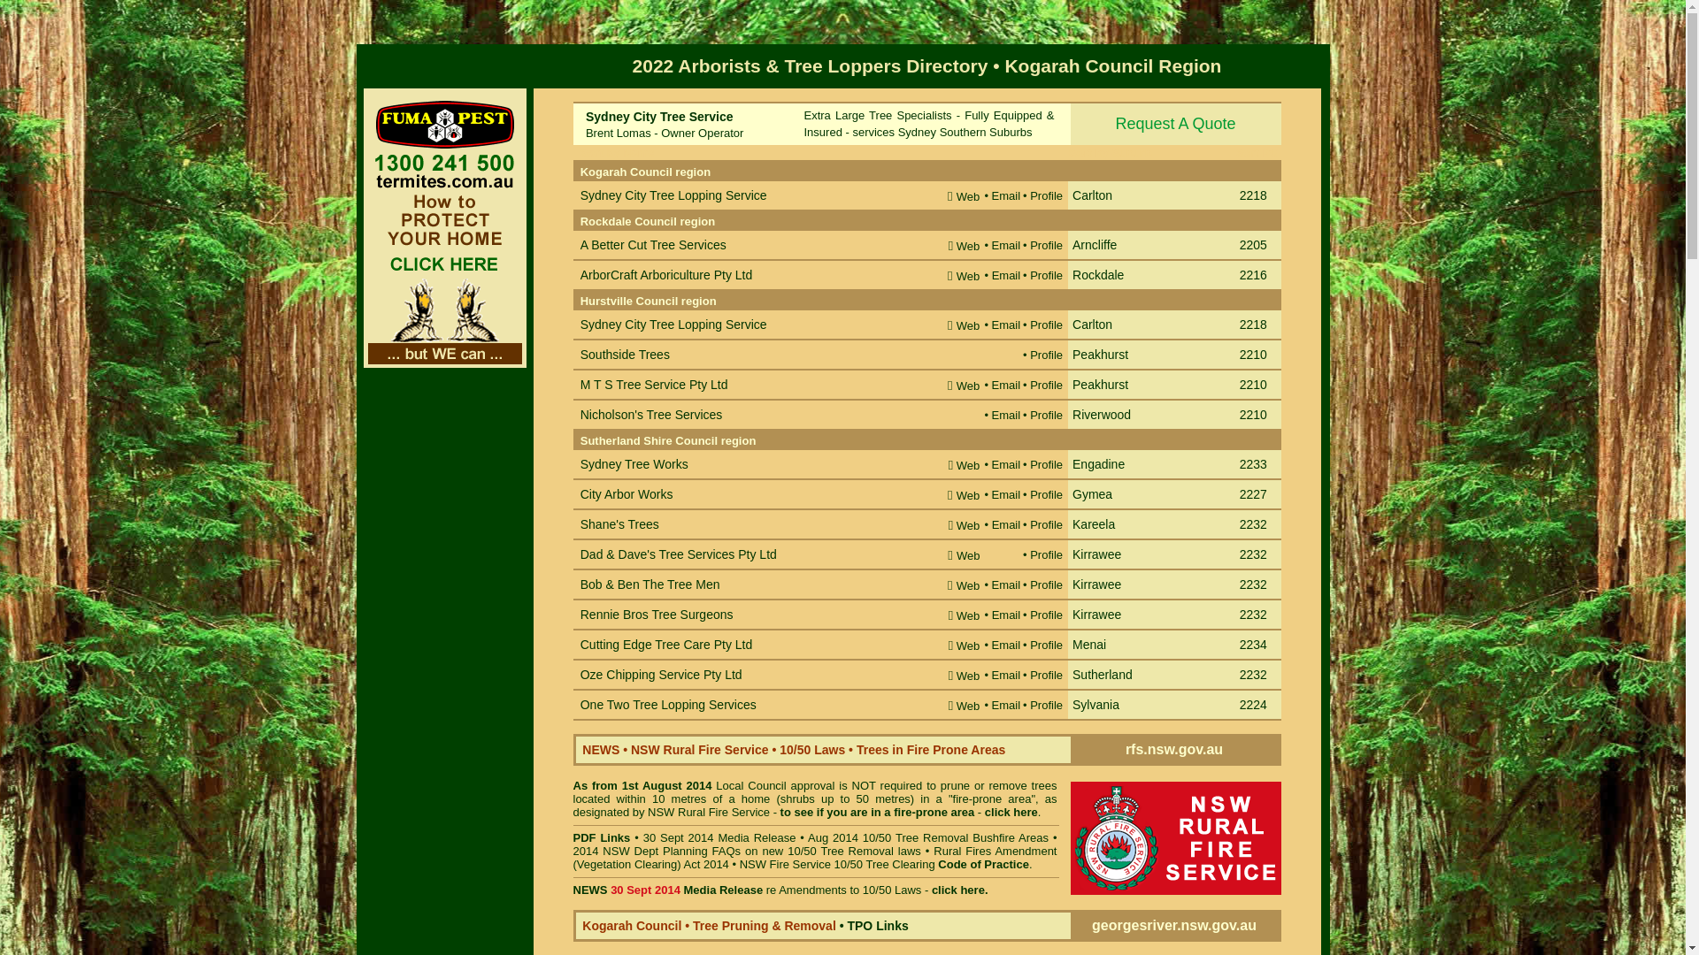  Describe the element at coordinates (885, 865) in the screenshot. I see `NSW Fire Service 10/50 Tree Clearing Code of Practice` at that location.